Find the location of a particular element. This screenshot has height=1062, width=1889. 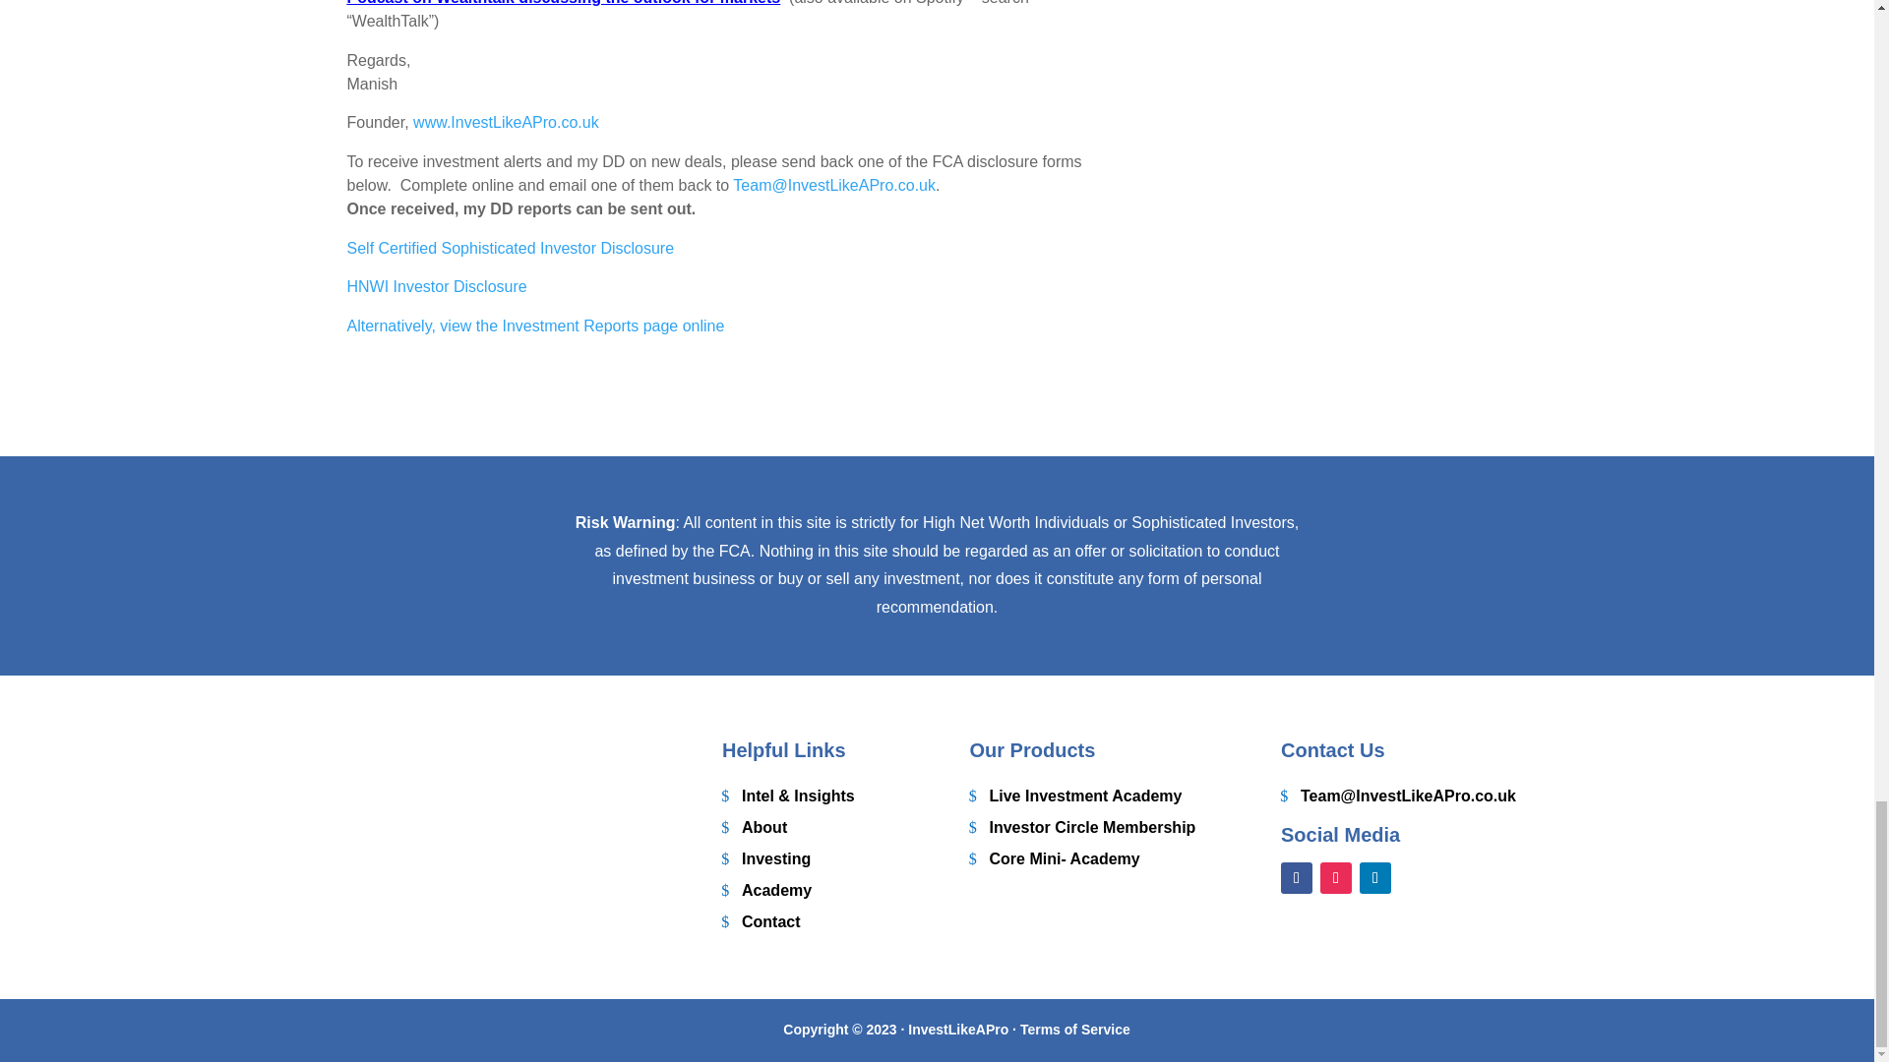

Academy is located at coordinates (766, 887).